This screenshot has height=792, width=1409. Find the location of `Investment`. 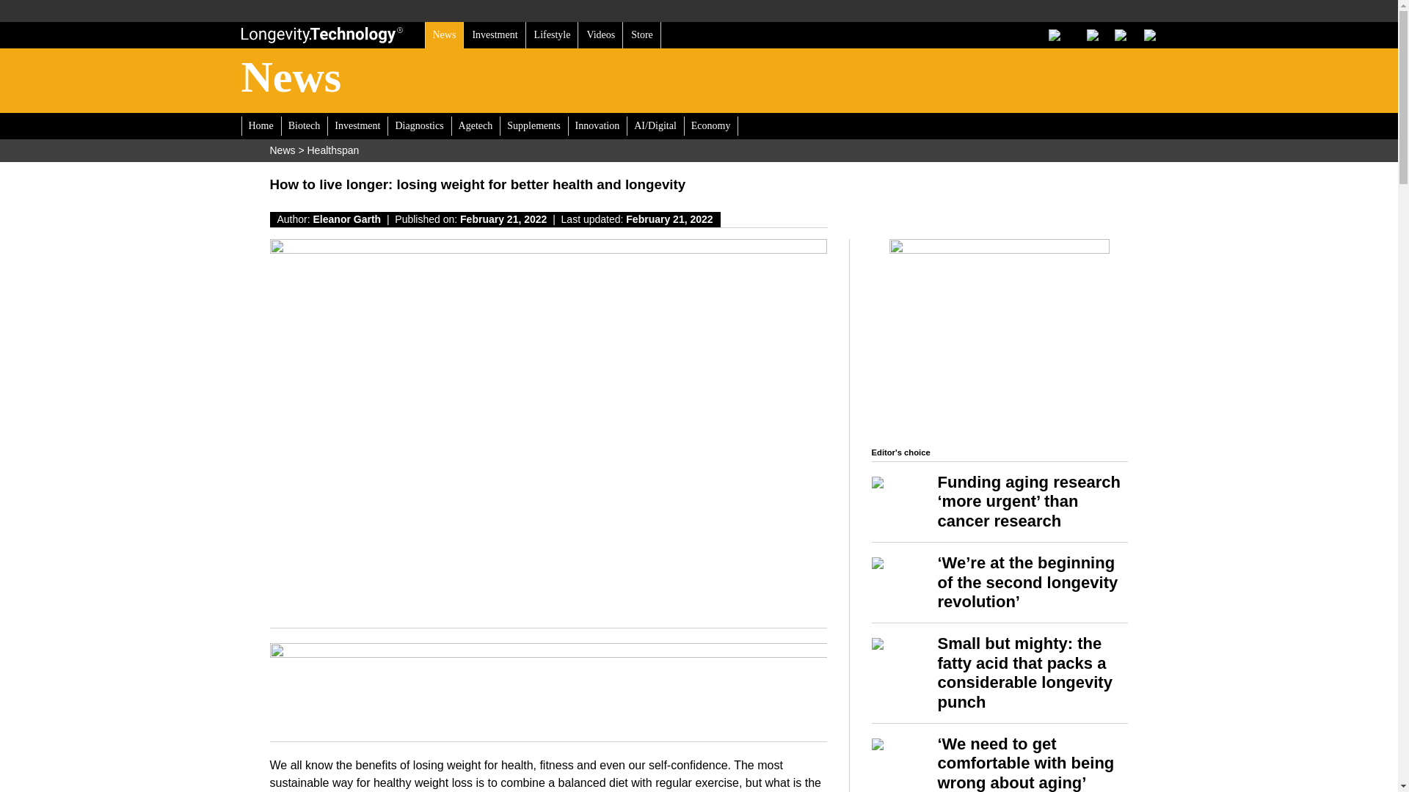

Investment is located at coordinates (495, 35).